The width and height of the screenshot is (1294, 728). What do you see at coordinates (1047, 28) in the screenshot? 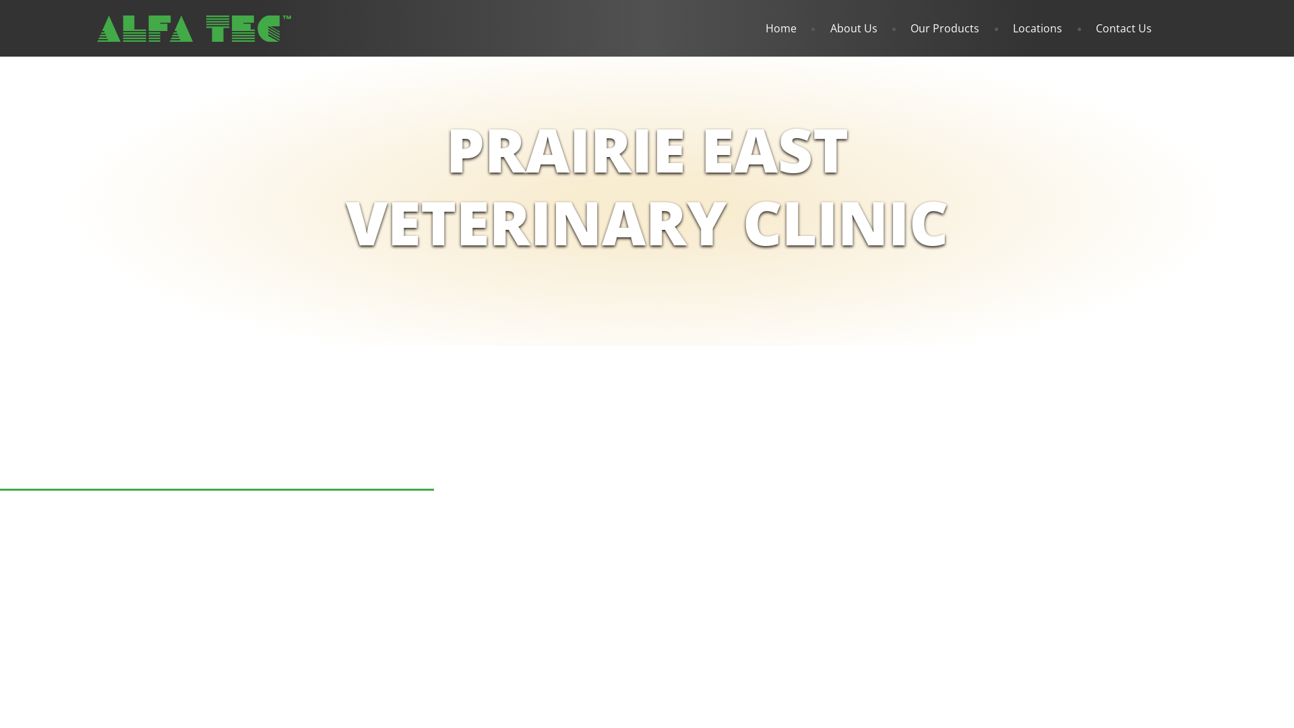
I see `Locations` at bounding box center [1047, 28].